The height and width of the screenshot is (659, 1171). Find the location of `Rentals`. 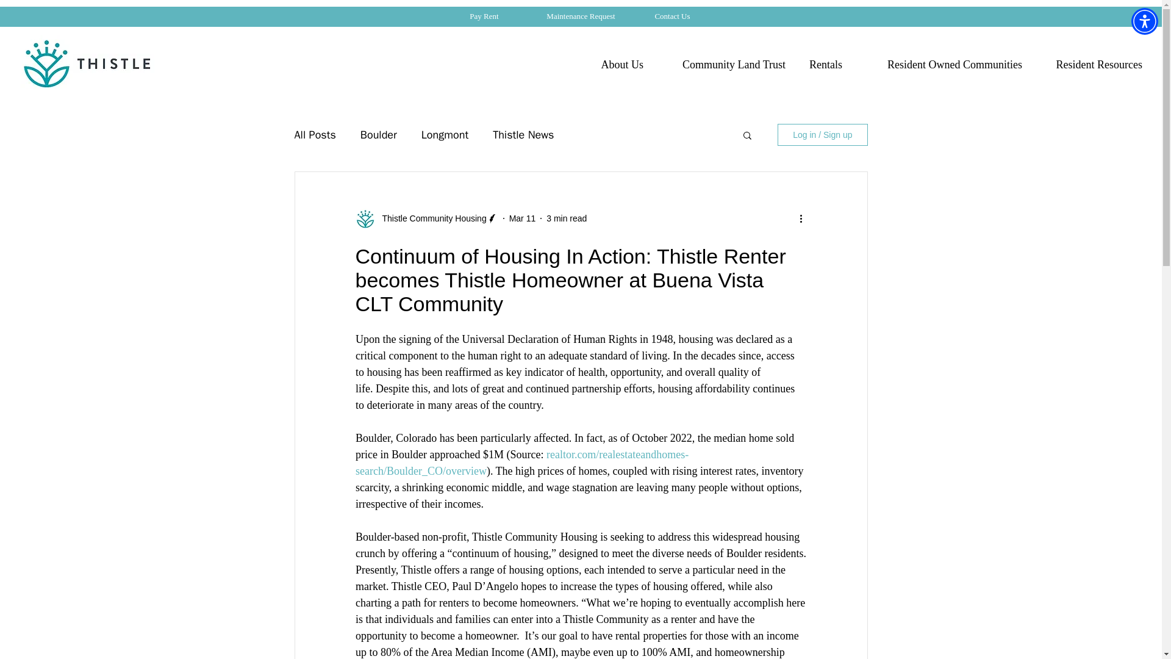

Rentals is located at coordinates (823, 65).